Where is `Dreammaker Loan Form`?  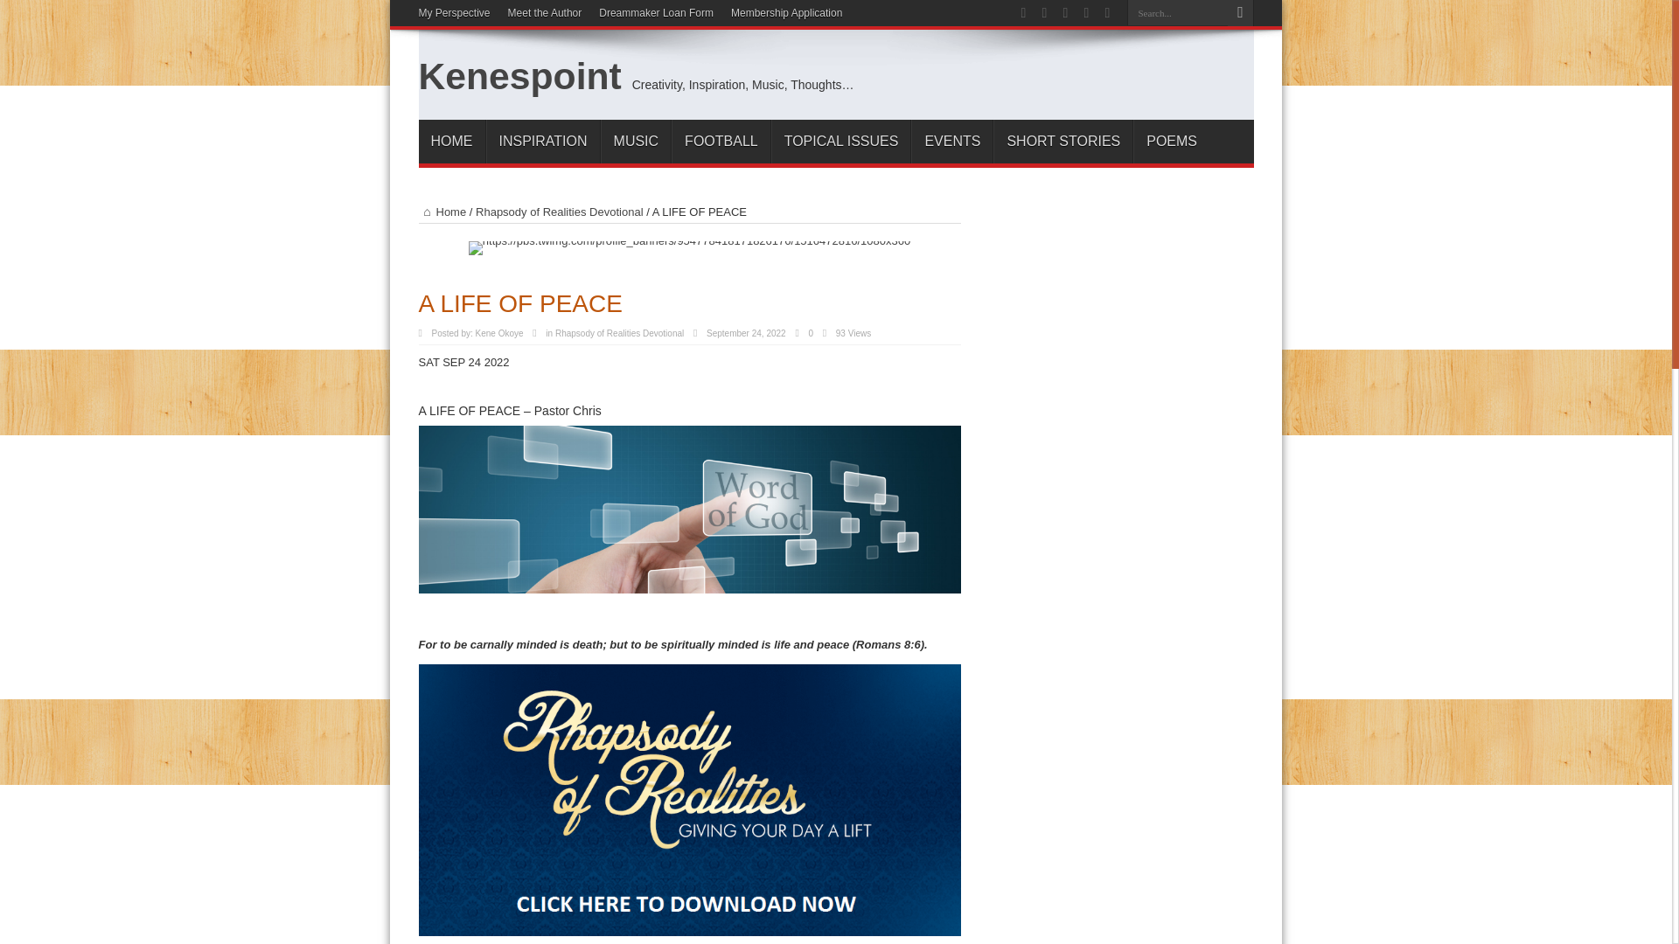
Dreammaker Loan Form is located at coordinates (656, 13).